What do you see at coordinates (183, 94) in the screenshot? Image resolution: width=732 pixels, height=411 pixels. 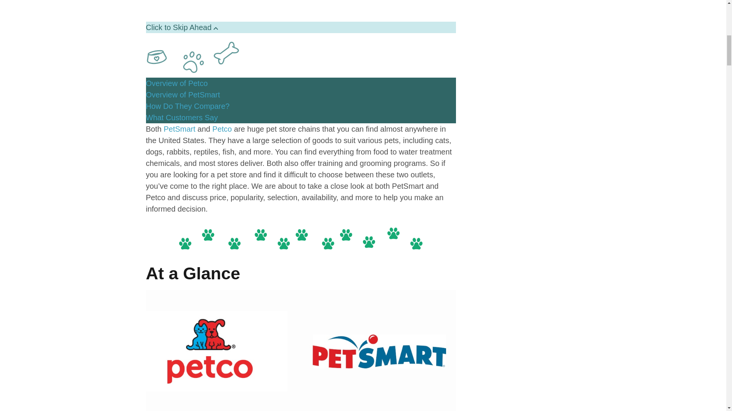 I see `Overview of PetSmart` at bounding box center [183, 94].